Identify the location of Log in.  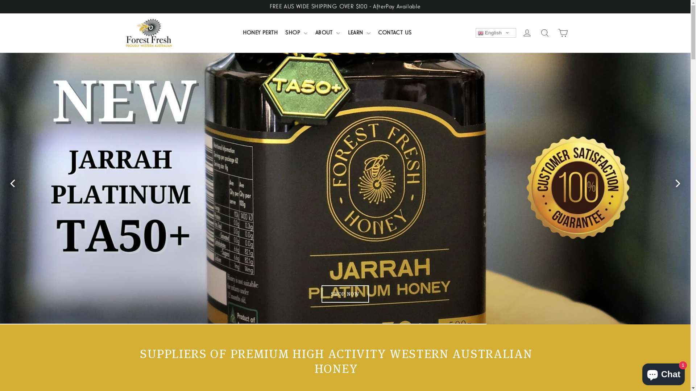
(527, 33).